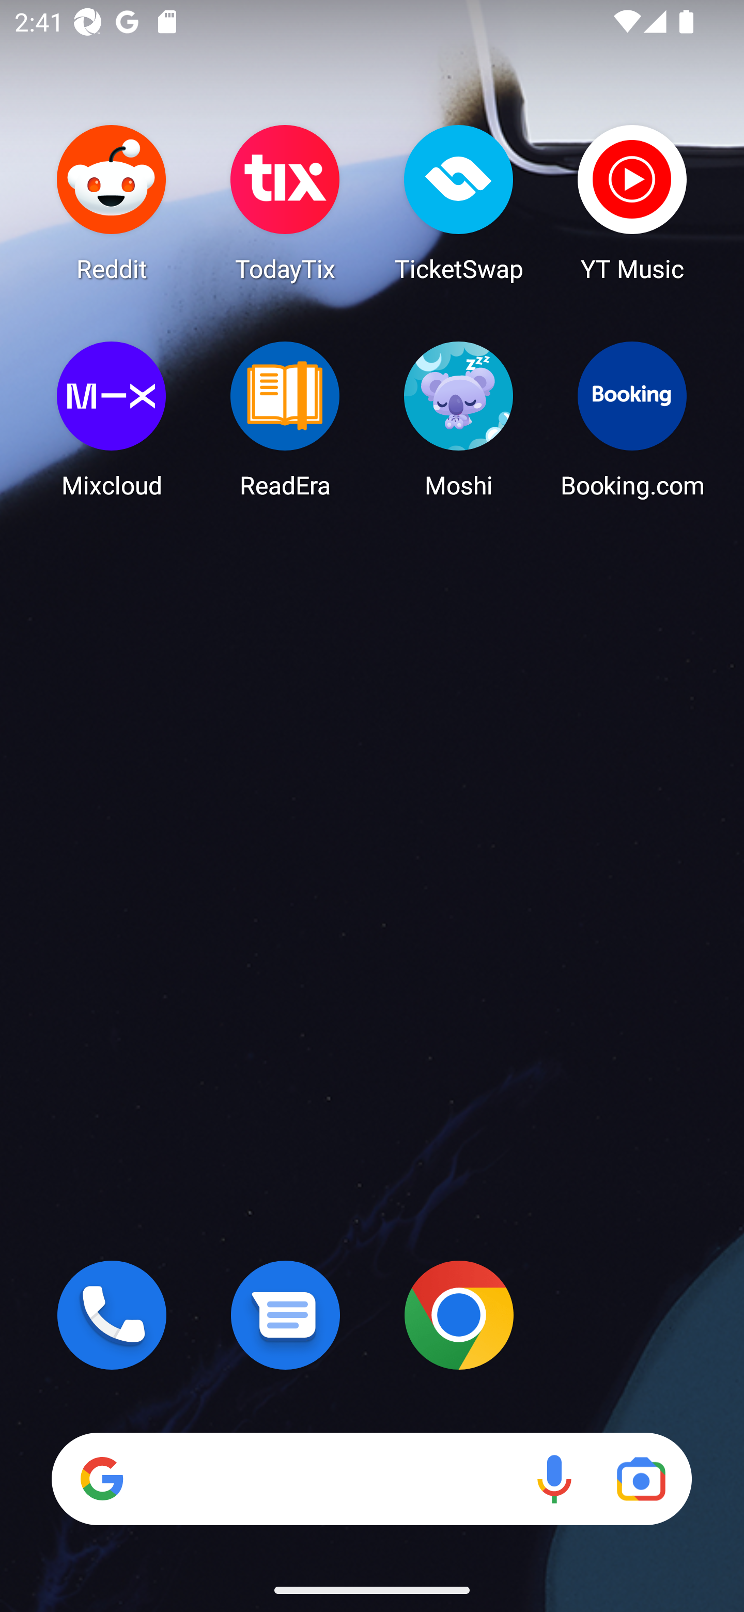 The width and height of the screenshot is (744, 1612). I want to click on ReadEra, so click(285, 419).